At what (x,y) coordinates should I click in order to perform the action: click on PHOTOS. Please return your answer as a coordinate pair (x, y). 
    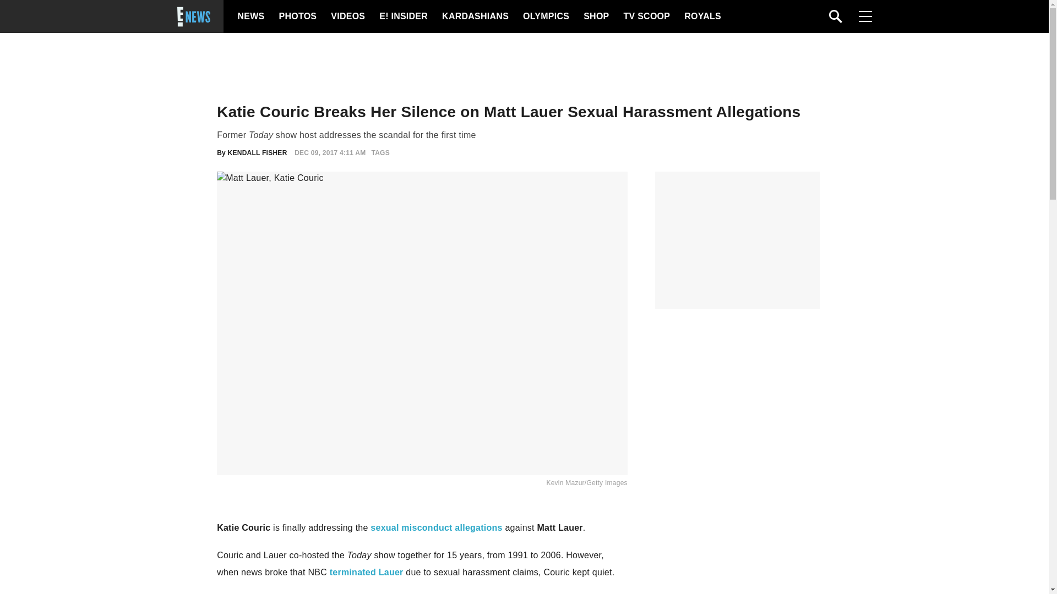
    Looking at the image, I should click on (296, 16).